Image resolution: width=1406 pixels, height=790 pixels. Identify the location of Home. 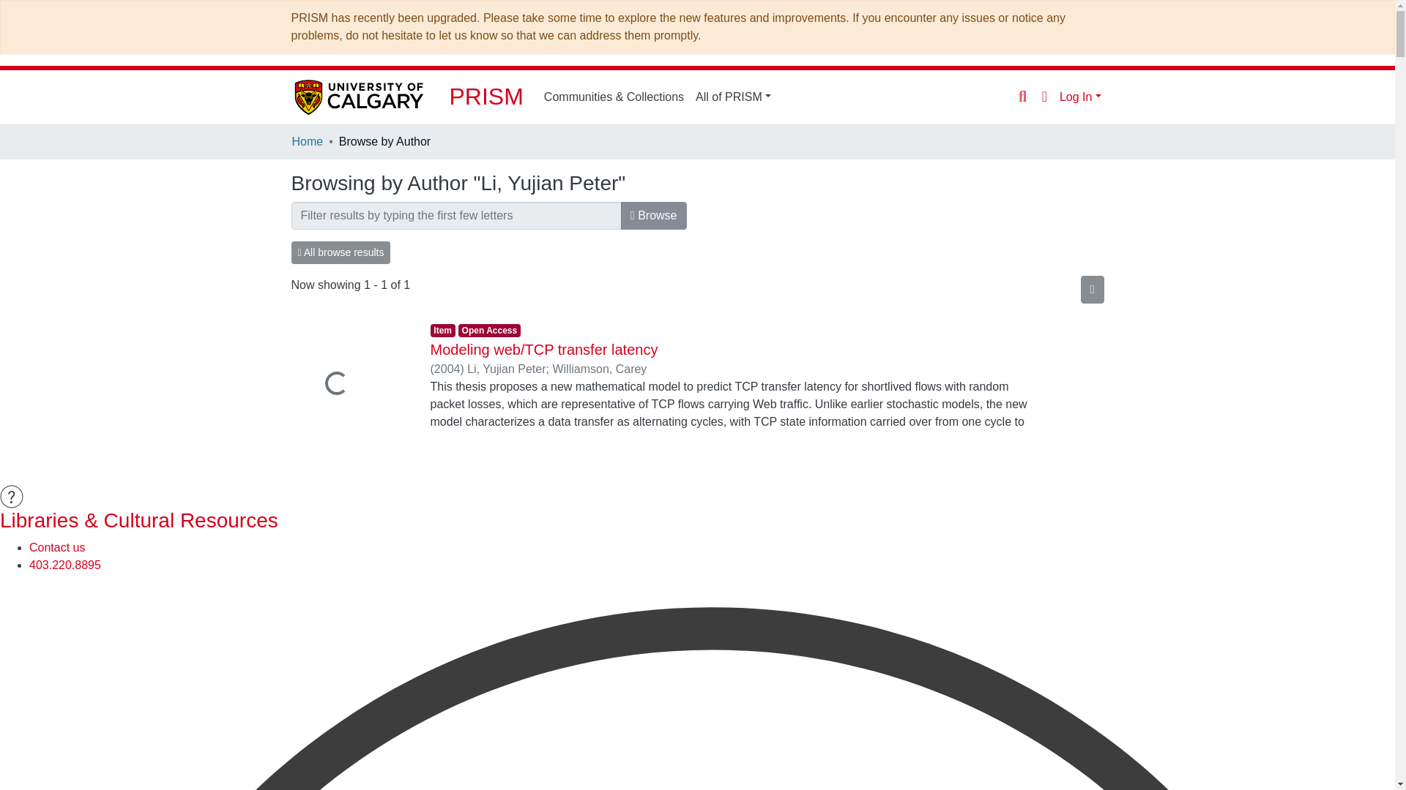
(307, 142).